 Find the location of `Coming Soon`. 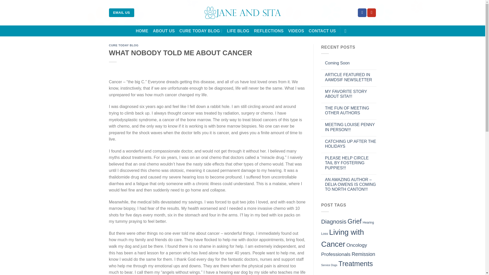

Coming Soon is located at coordinates (351, 63).